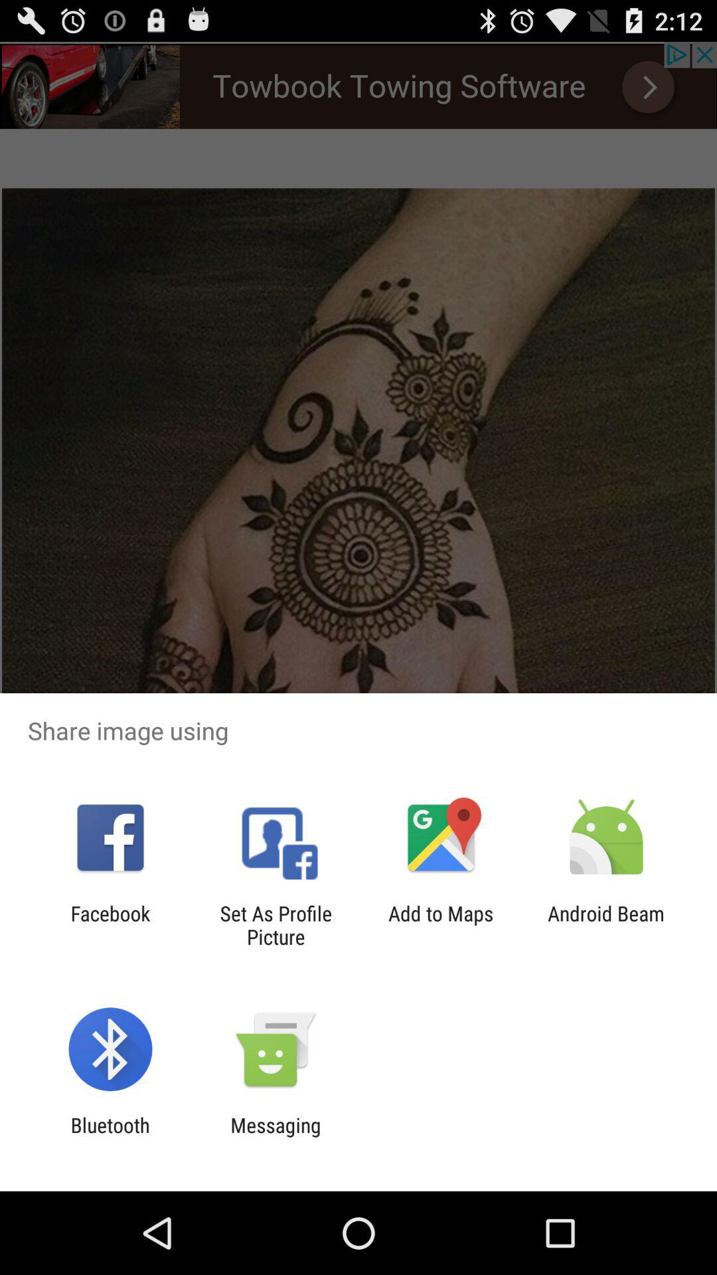 The image size is (717, 1275). What do you see at coordinates (276, 925) in the screenshot?
I see `turn off app next to facebook app` at bounding box center [276, 925].